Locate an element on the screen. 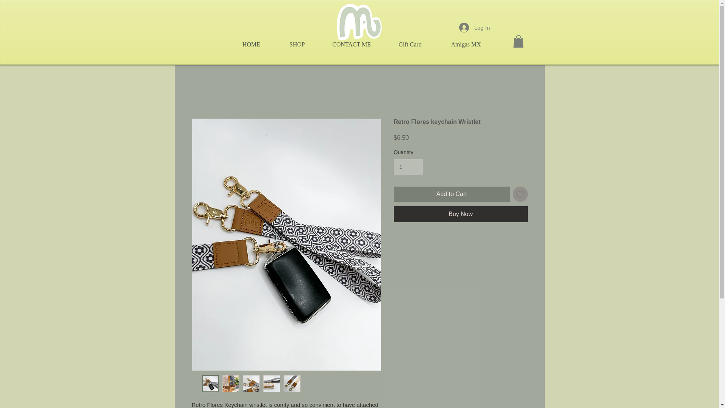 The width and height of the screenshot is (725, 408). 1 is located at coordinates (408, 167).